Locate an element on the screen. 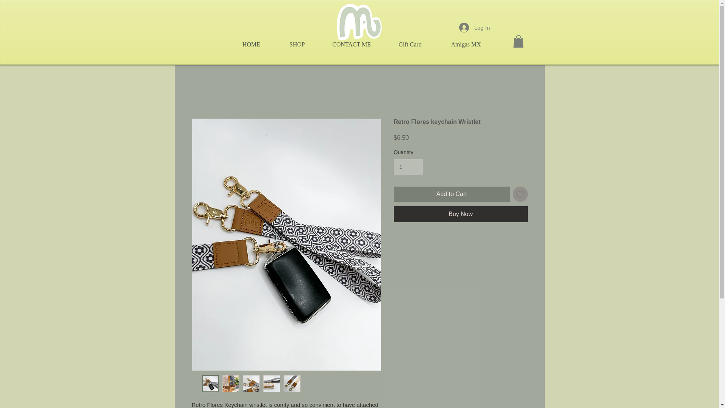 The width and height of the screenshot is (725, 408). 1 is located at coordinates (408, 167).